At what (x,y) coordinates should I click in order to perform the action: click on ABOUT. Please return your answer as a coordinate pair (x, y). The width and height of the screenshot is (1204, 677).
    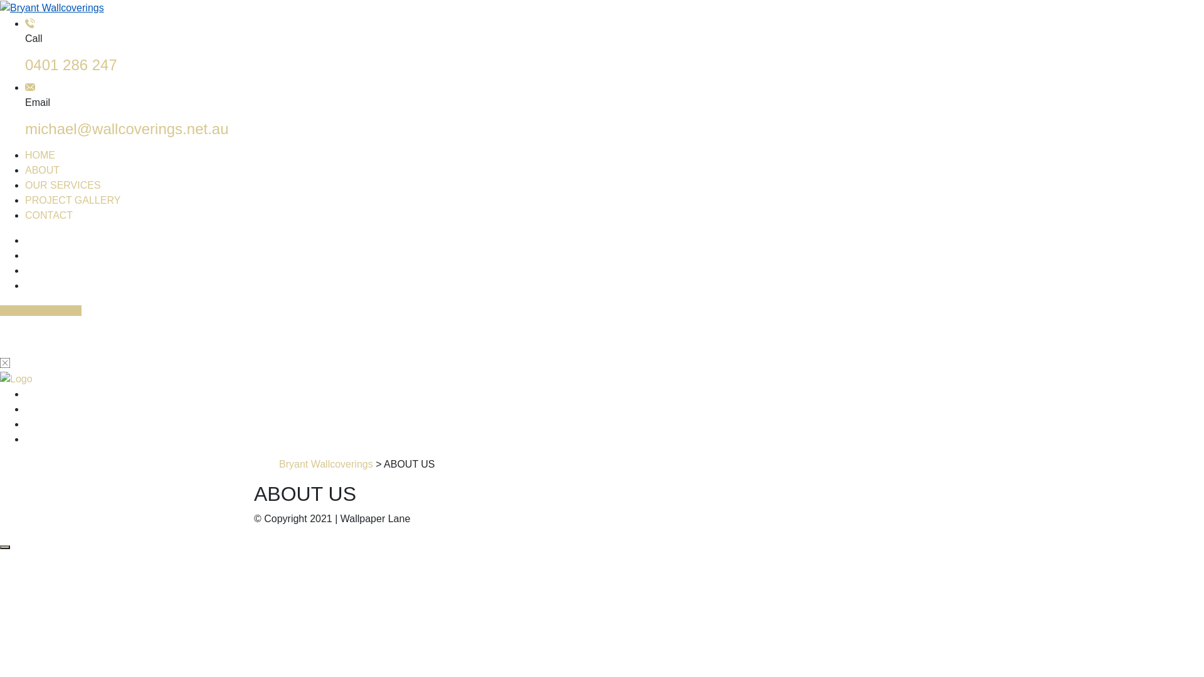
    Looking at the image, I should click on (43, 171).